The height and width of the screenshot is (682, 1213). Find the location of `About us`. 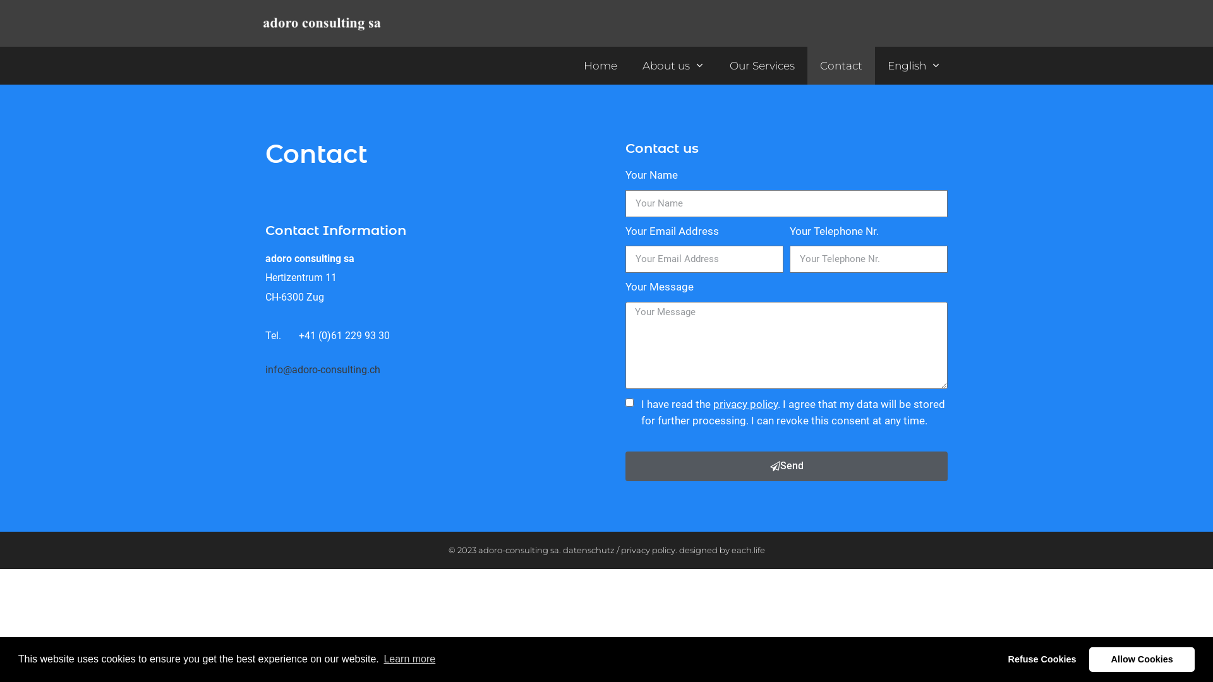

About us is located at coordinates (673, 66).